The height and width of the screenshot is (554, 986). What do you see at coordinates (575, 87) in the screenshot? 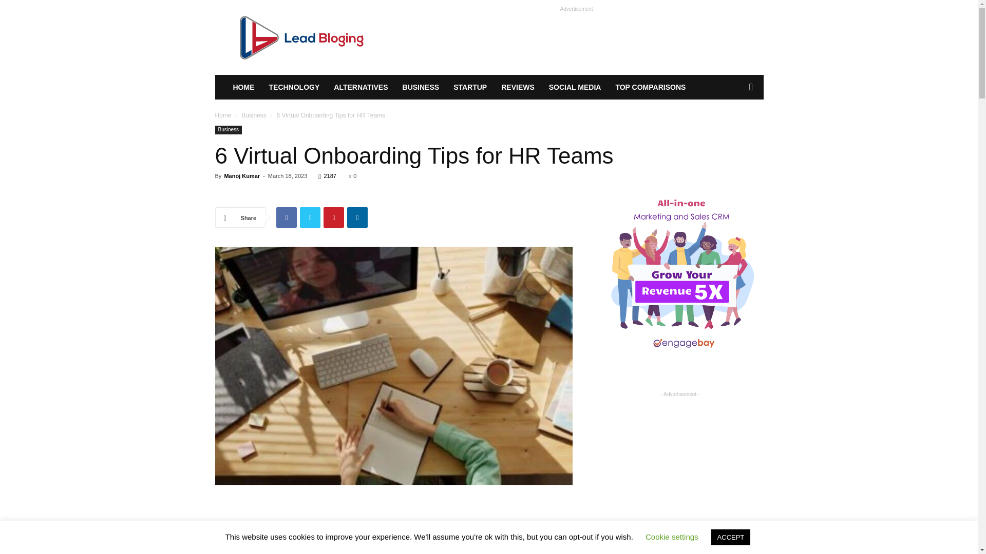
I see `SOCIAL MEDIA` at bounding box center [575, 87].